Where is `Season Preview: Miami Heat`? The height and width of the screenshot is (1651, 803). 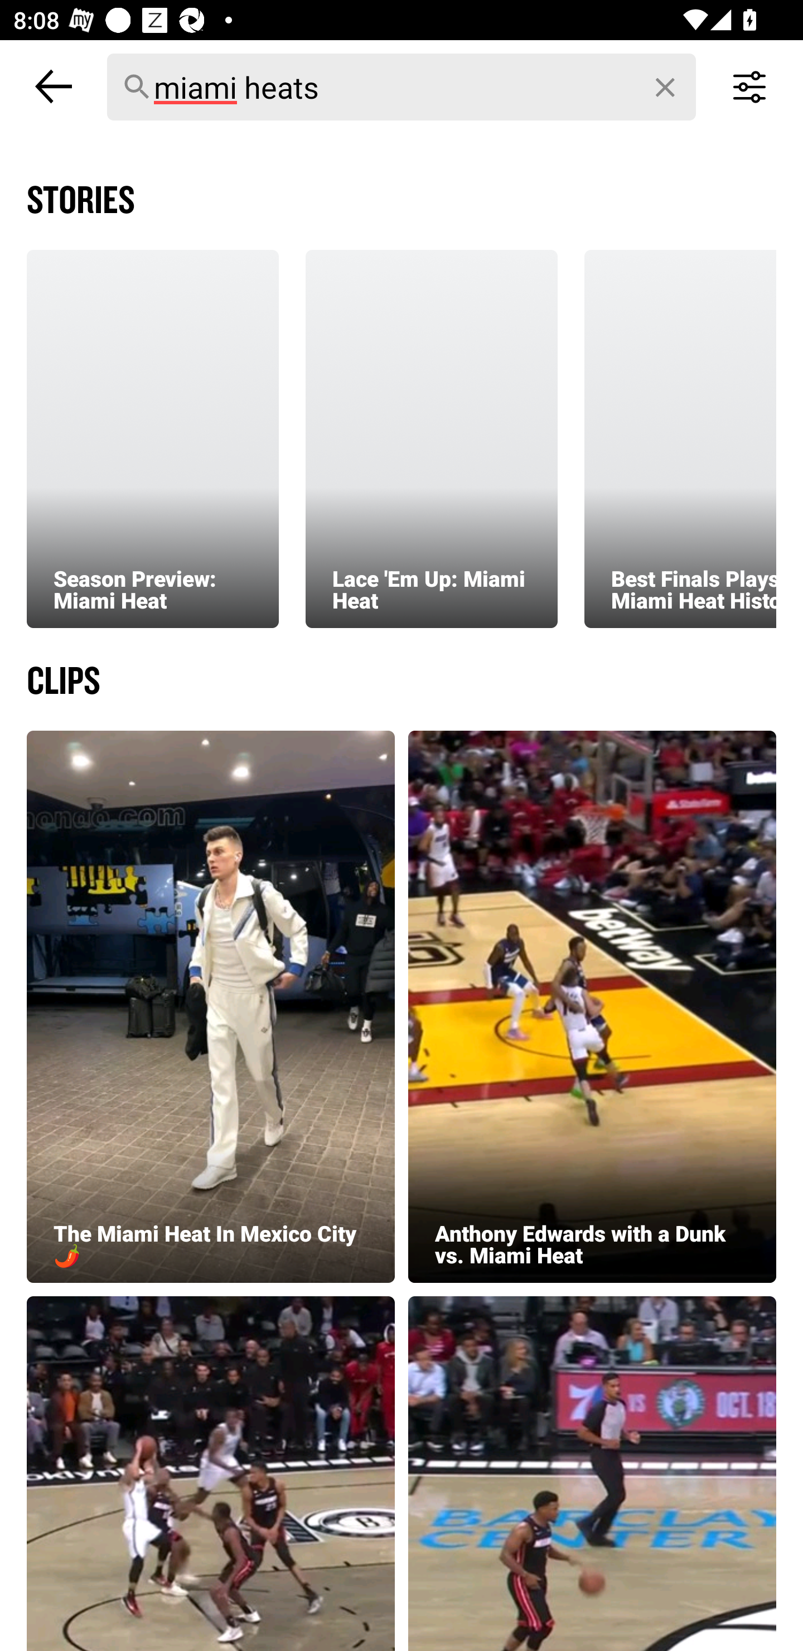
Season Preview: Miami Heat is located at coordinates (152, 438).